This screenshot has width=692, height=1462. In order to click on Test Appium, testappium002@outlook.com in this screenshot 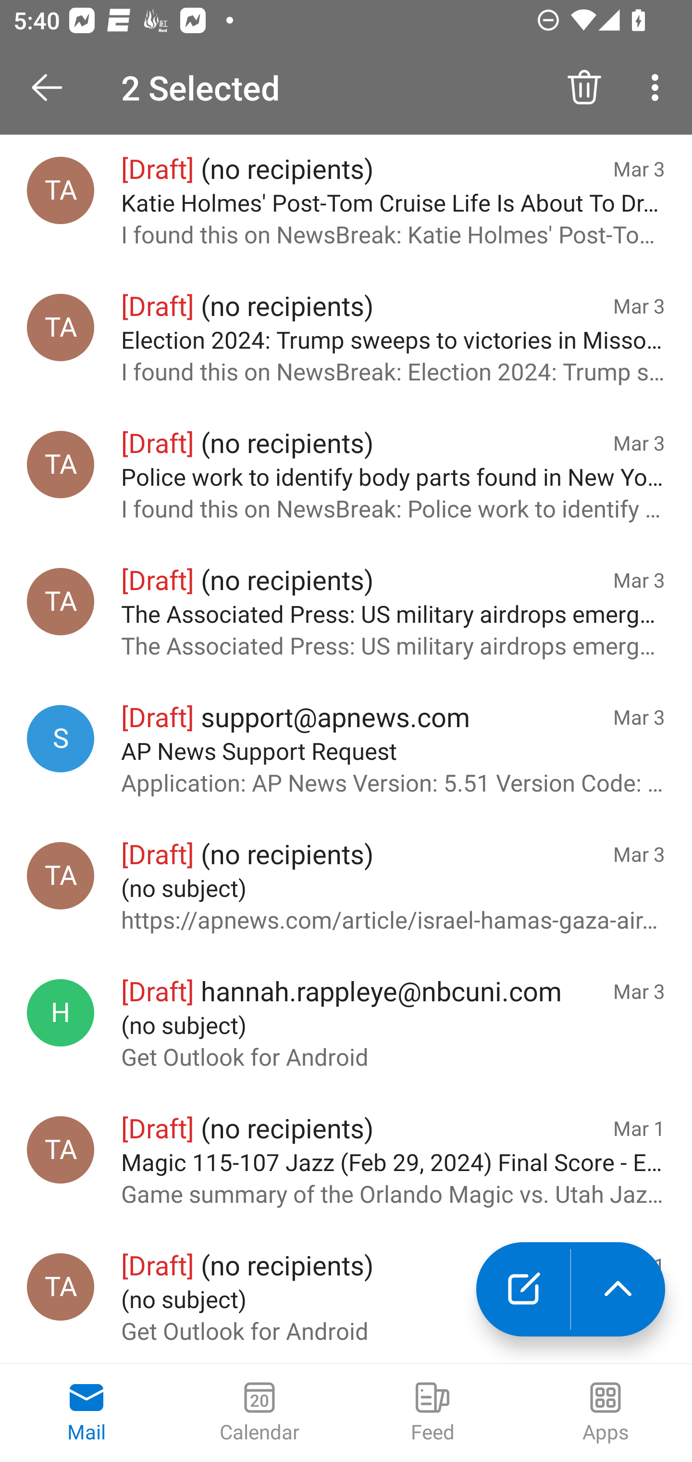, I will do `click(61, 465)`.